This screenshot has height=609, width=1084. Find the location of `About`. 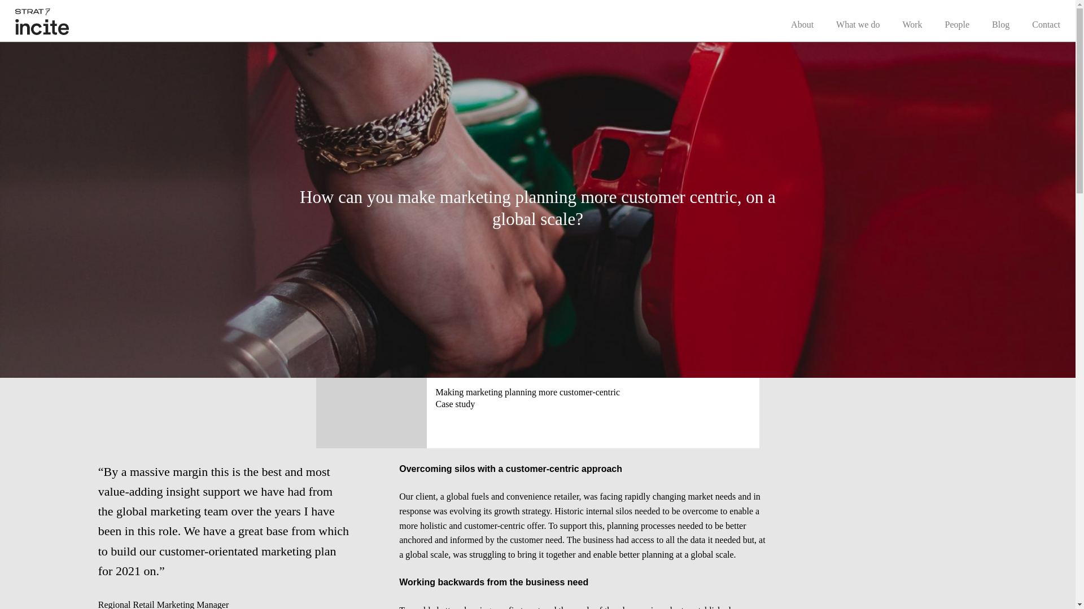

About is located at coordinates (802, 24).